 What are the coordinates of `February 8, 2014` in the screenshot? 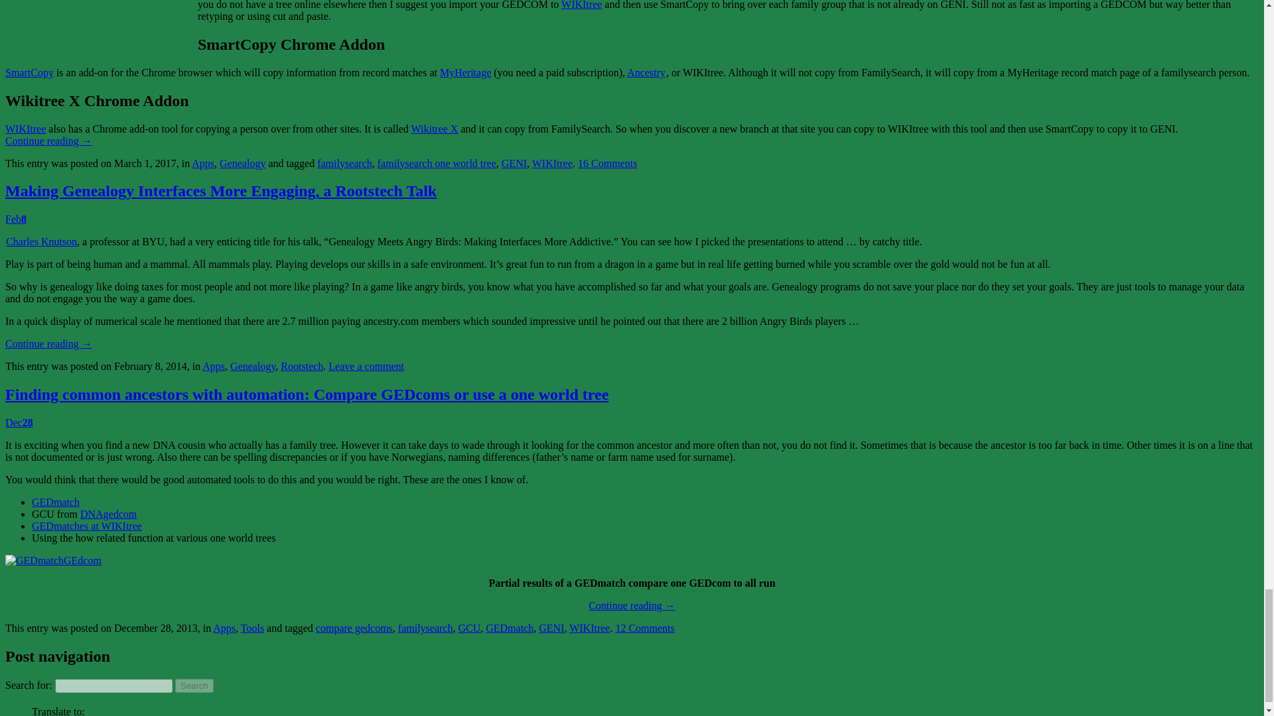 It's located at (16, 219).